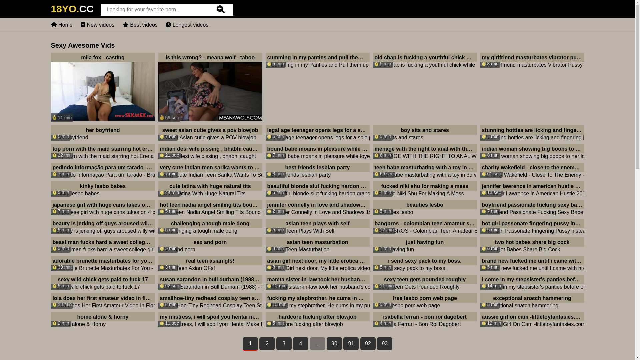 The image size is (640, 360). Describe the element at coordinates (210, 282) in the screenshot. I see `62 sec
susan sarandon in bull durham (1988) - 3` at that location.